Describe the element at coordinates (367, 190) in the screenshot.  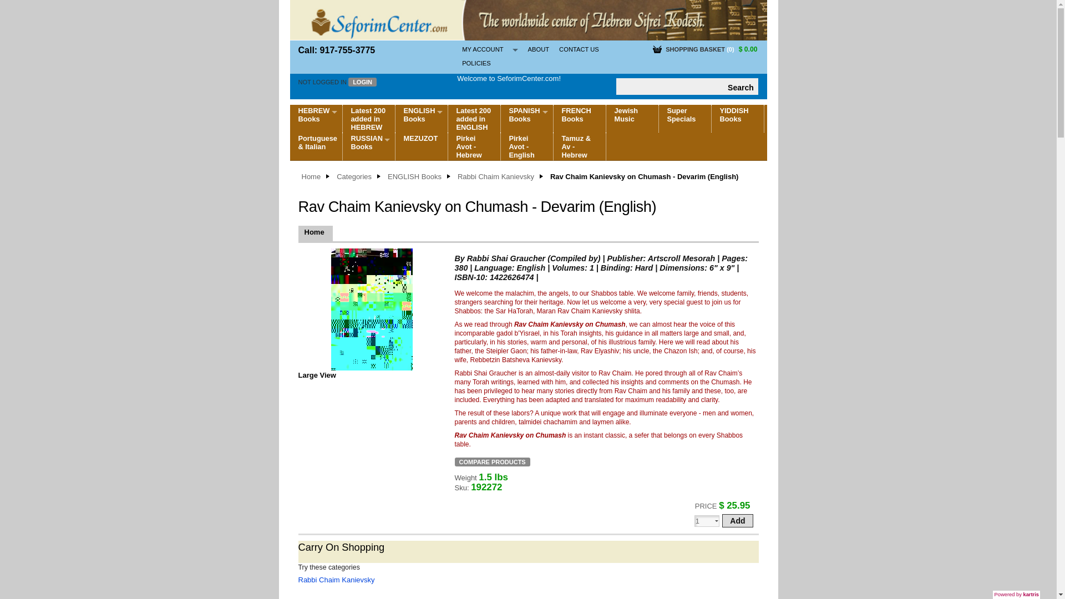
I see `Sefer Yetzirah` at that location.